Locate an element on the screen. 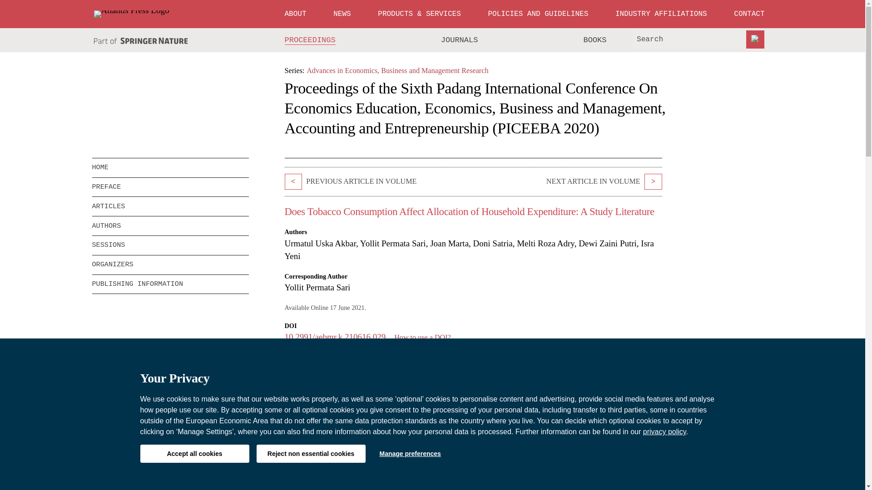 The width and height of the screenshot is (872, 490). Probability of Women Leaving Work After Marriage is located at coordinates (292, 181).